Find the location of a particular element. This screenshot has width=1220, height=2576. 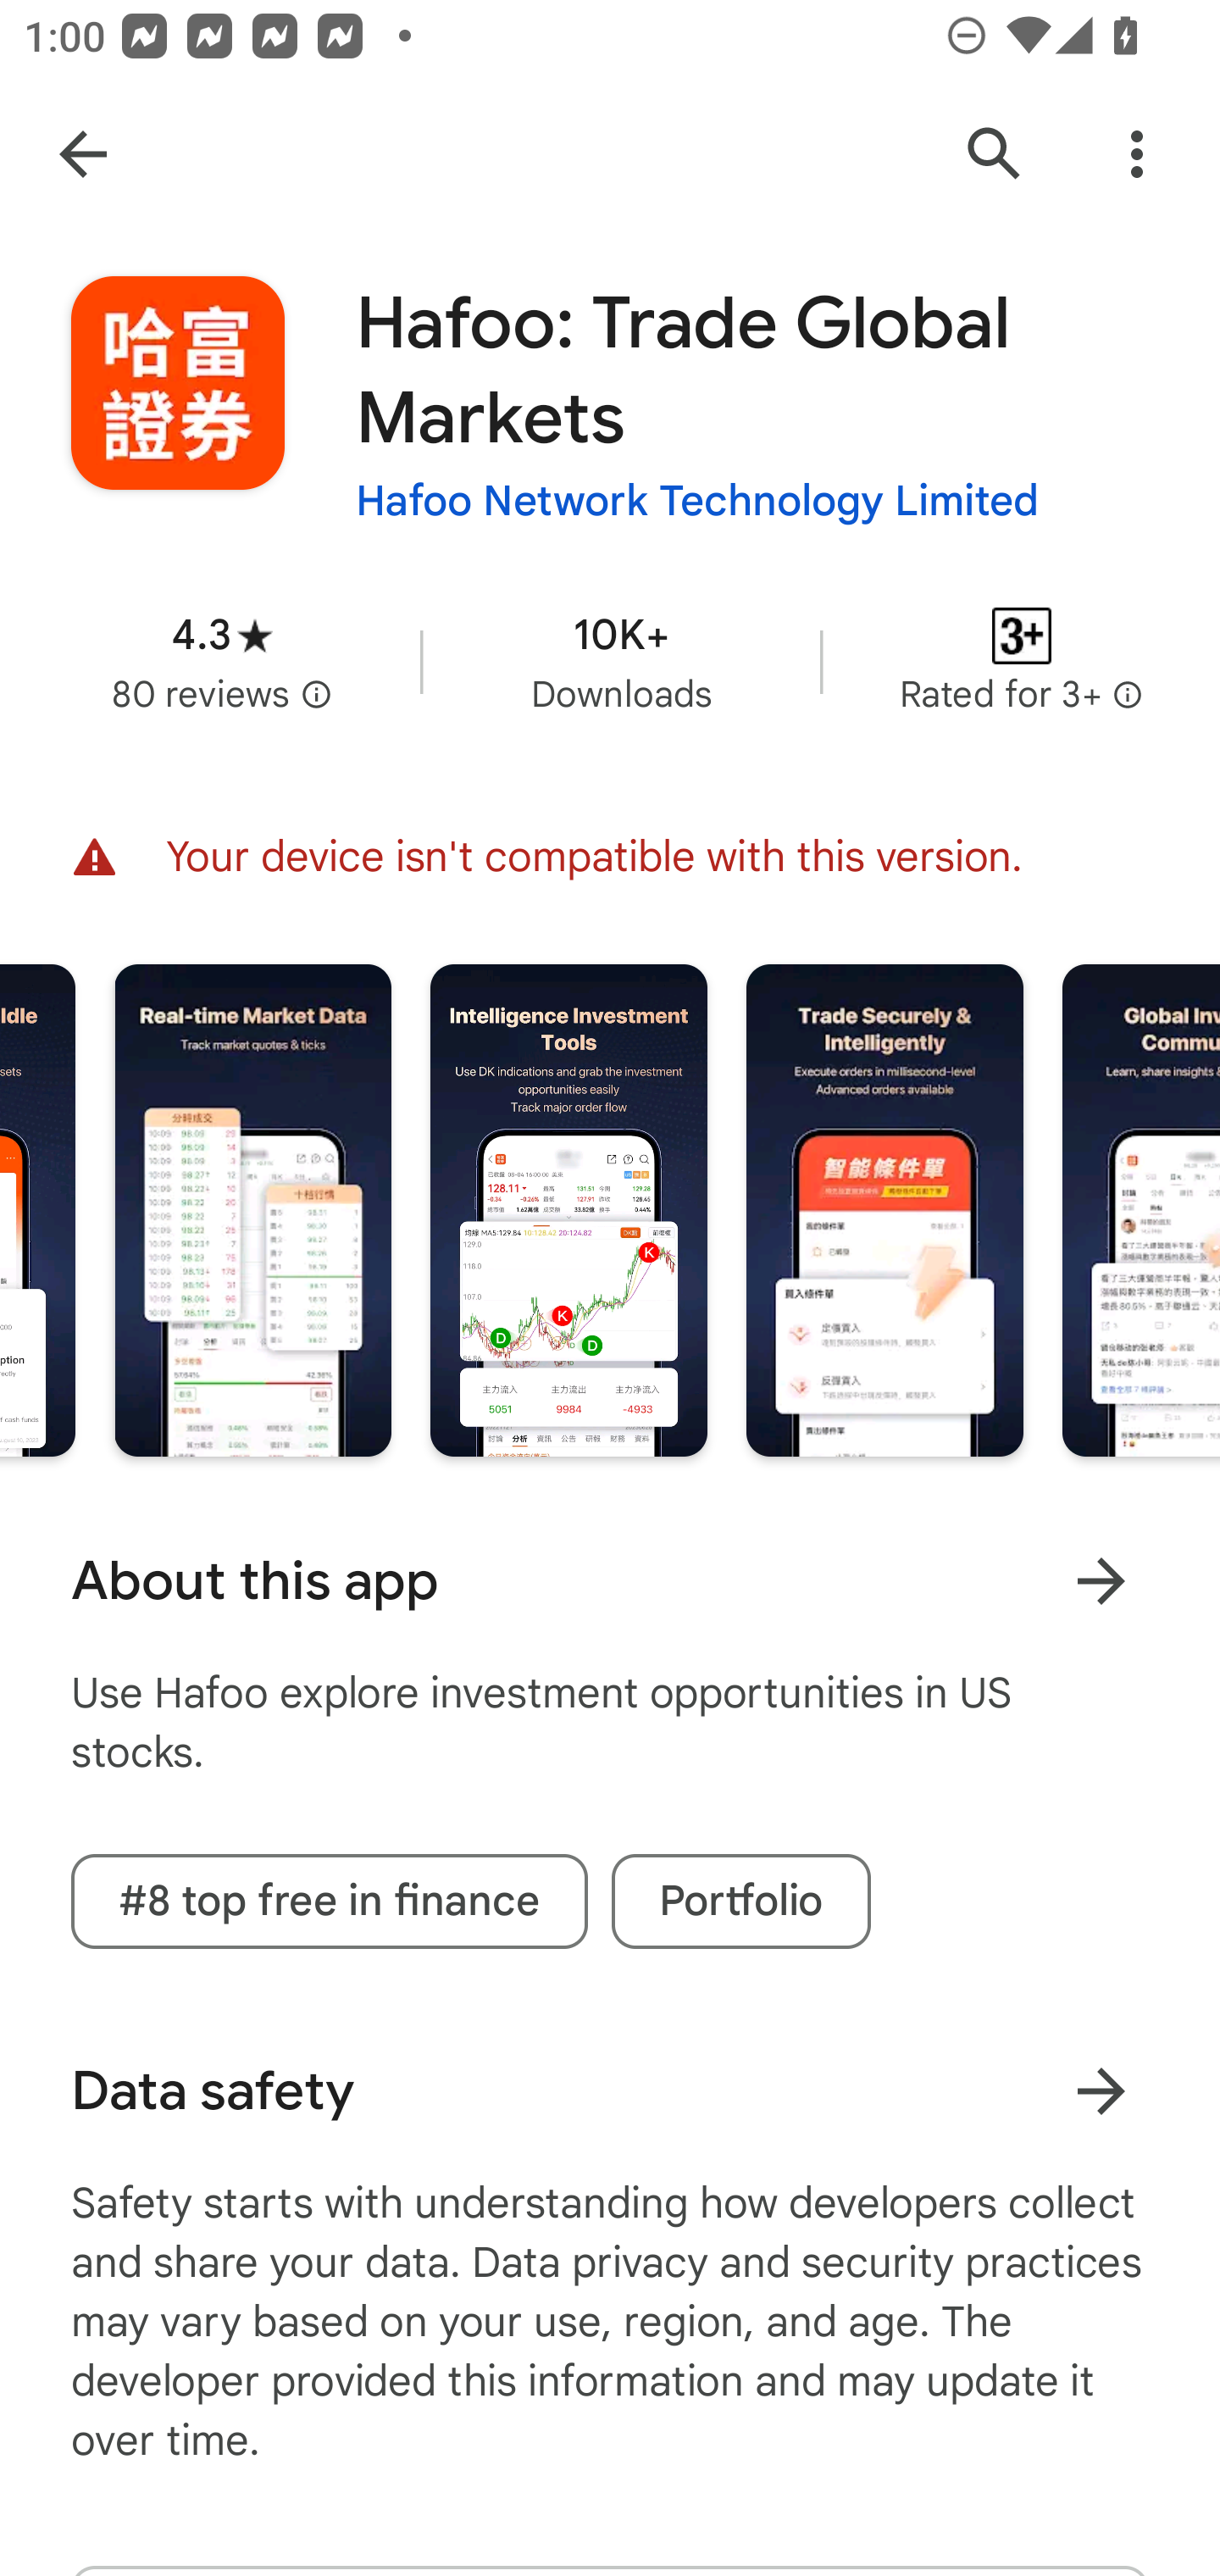

Search Google Play is located at coordinates (995, 154).